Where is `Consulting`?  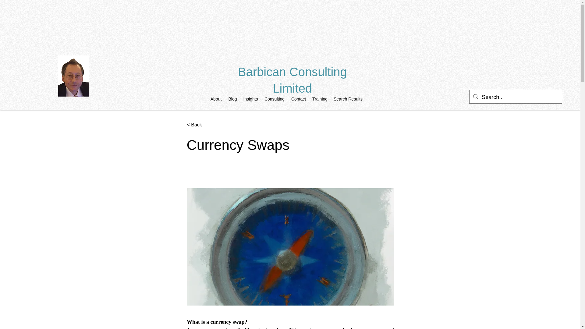 Consulting is located at coordinates (274, 99).